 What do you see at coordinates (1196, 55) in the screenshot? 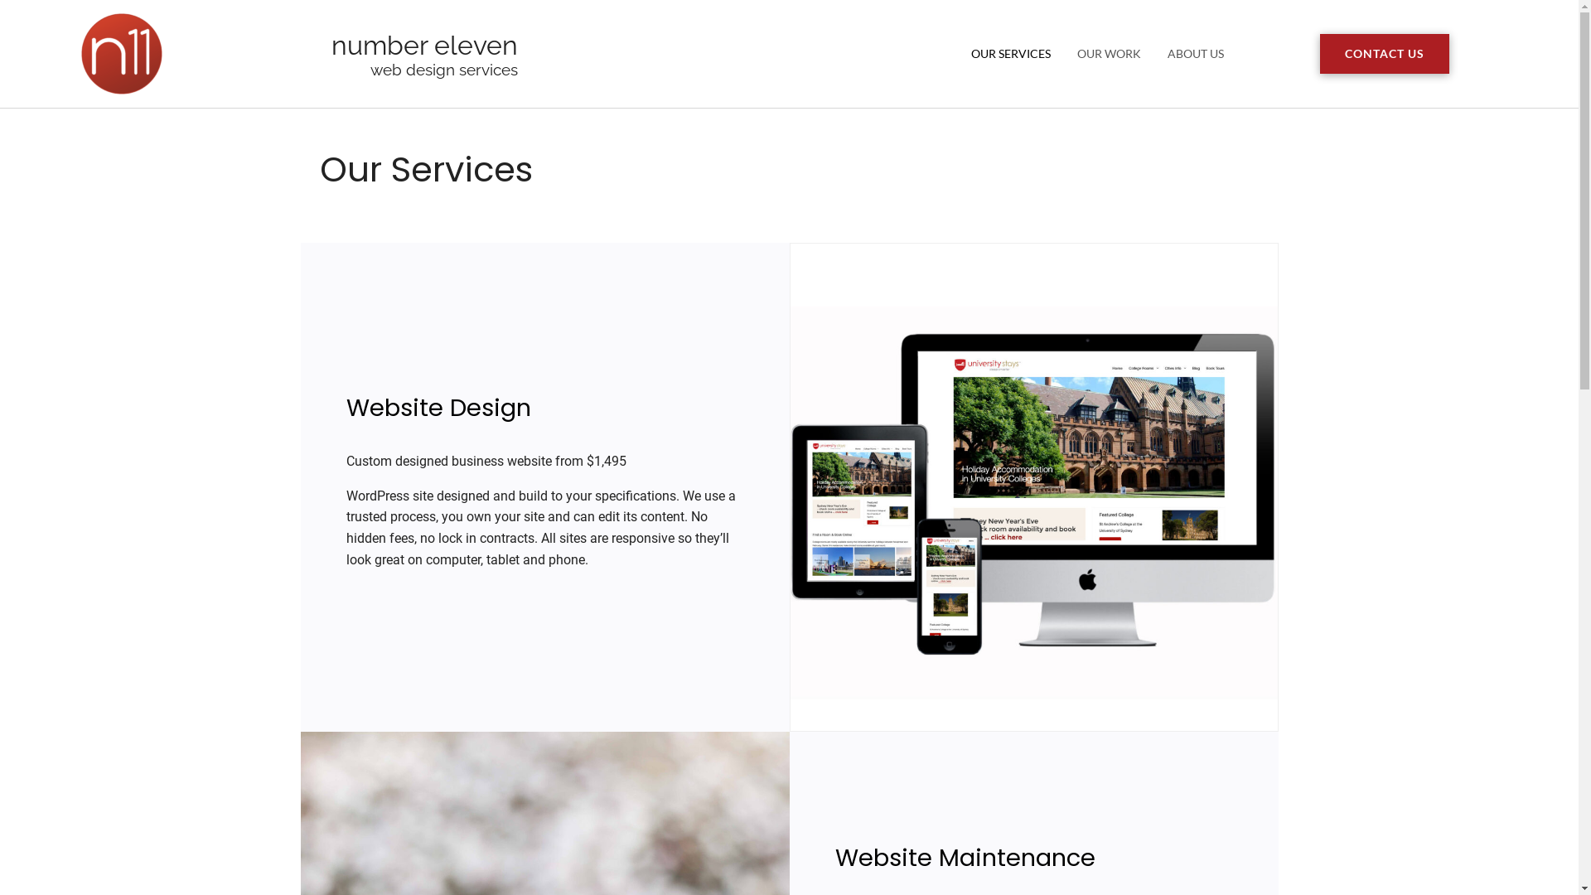
I see `ABOUT US` at bounding box center [1196, 55].